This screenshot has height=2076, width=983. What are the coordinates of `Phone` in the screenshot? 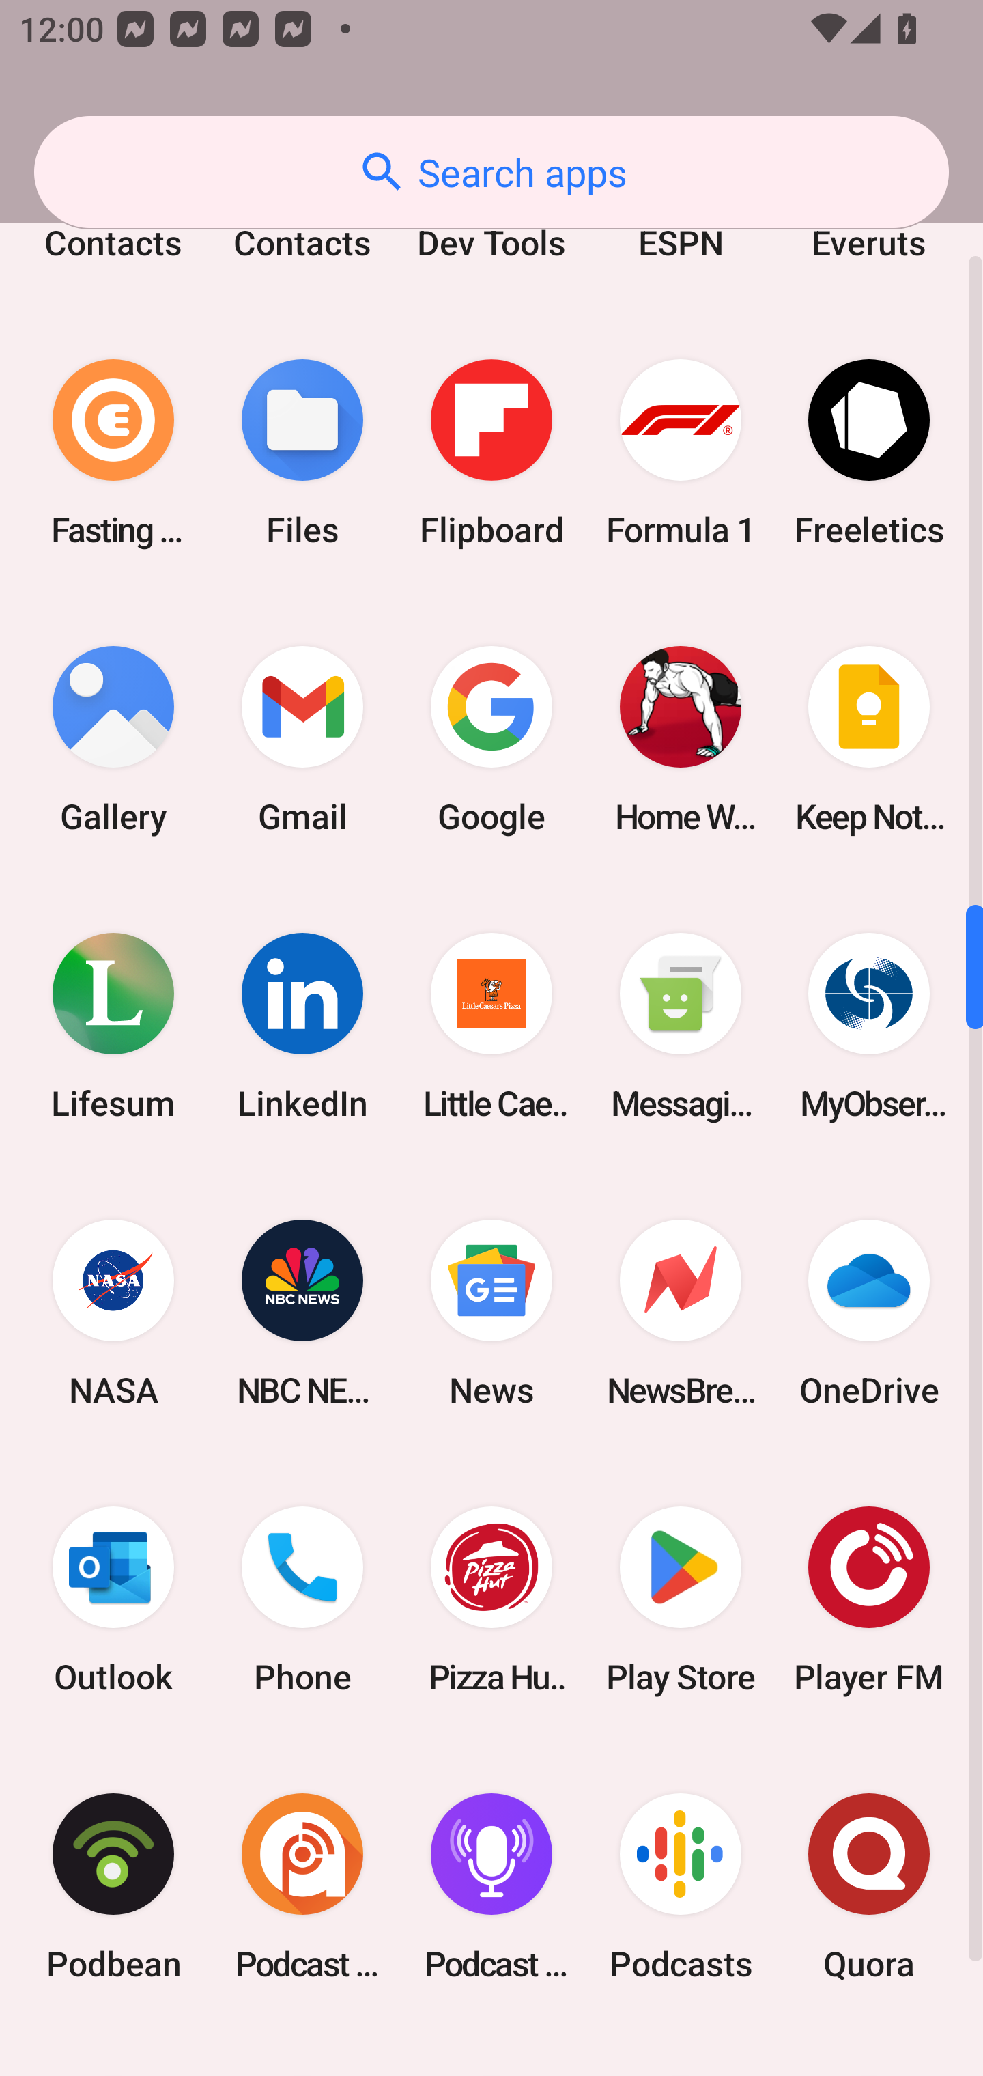 It's located at (302, 1601).